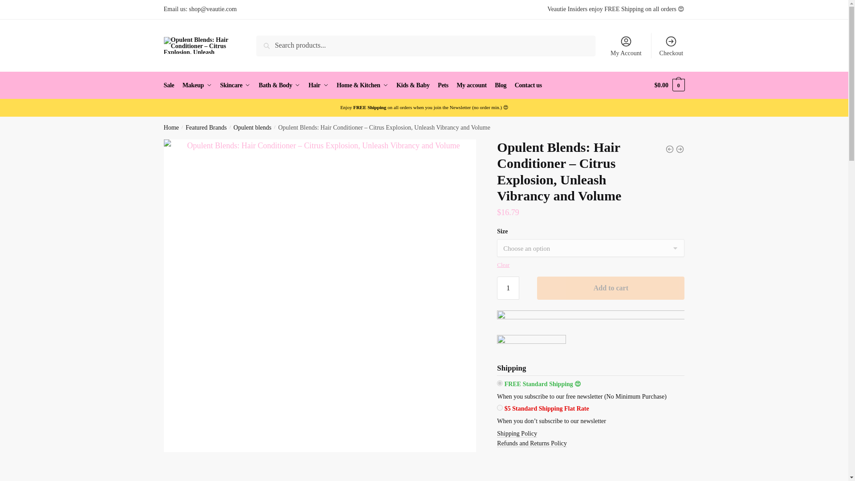  Describe the element at coordinates (626, 45) in the screenshot. I see `My Account` at that location.